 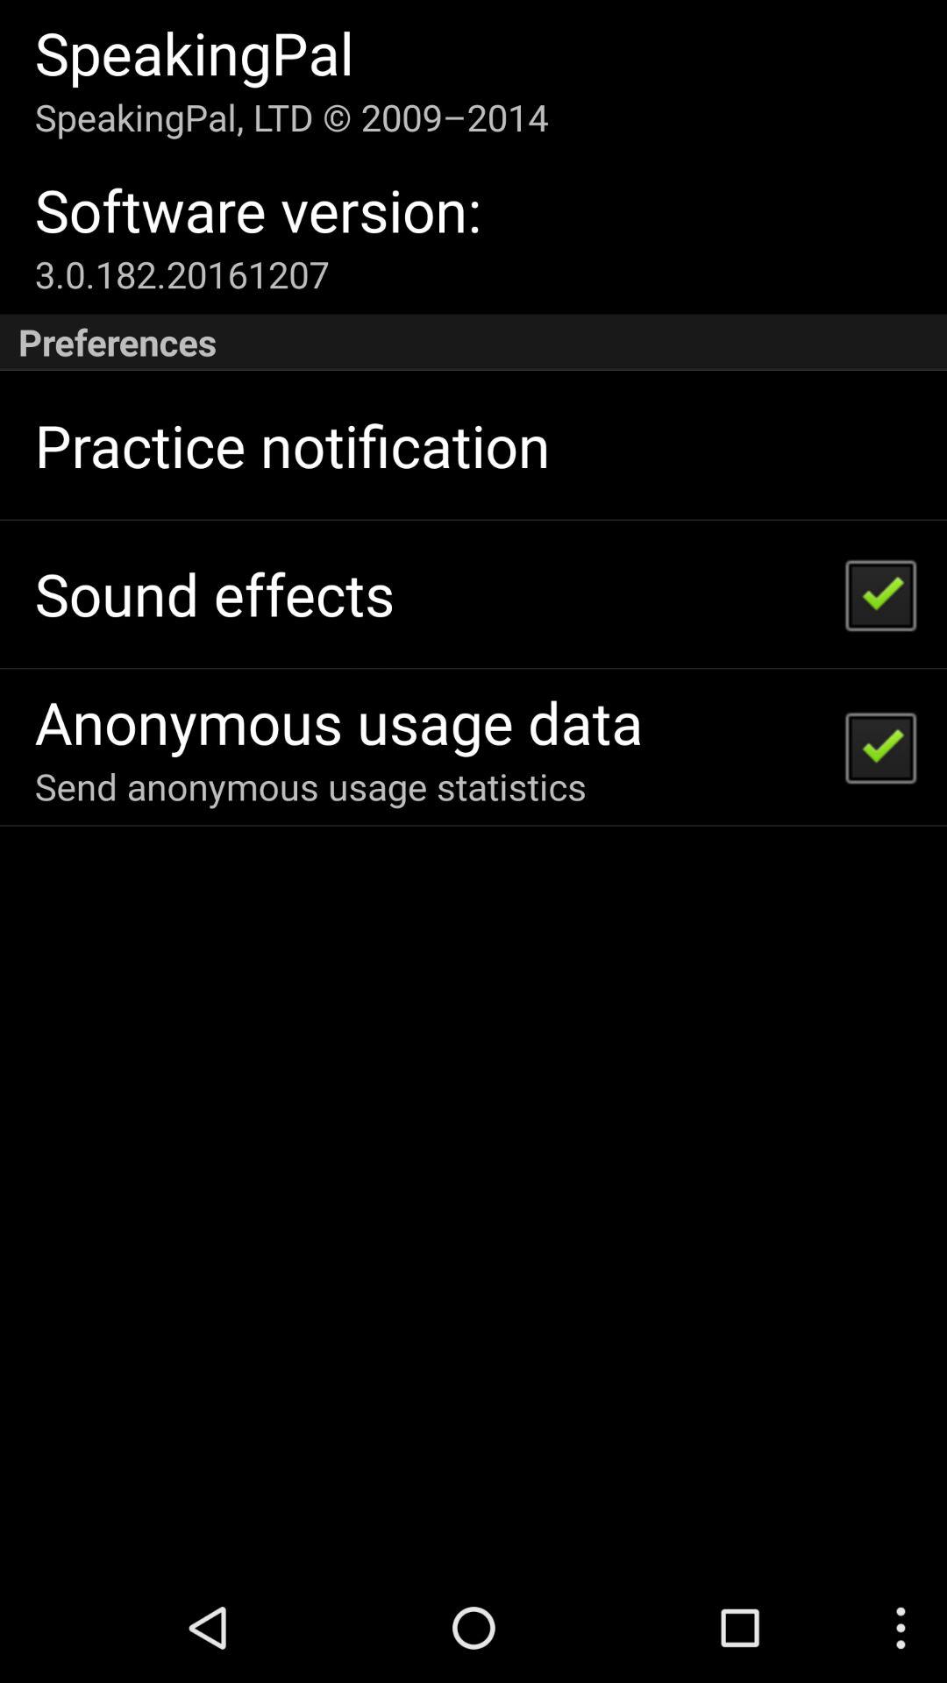 What do you see at coordinates (258, 210) in the screenshot?
I see `tap the icon above 3 0 182` at bounding box center [258, 210].